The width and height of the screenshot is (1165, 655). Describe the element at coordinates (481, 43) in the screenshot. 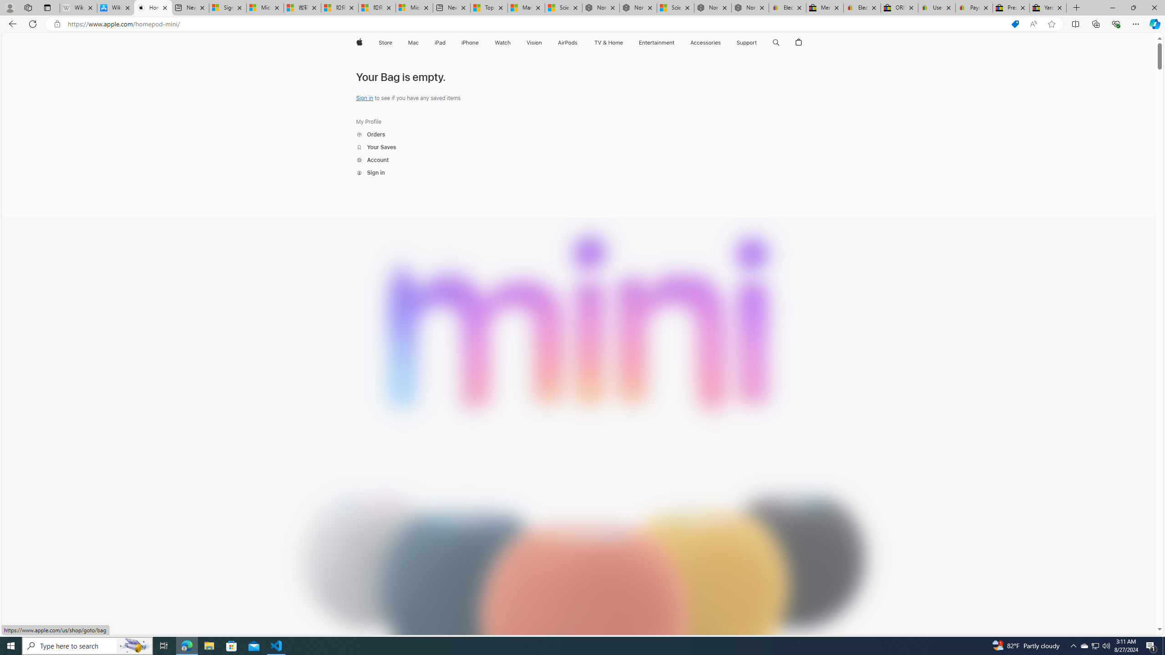

I see `iPhone menu` at that location.